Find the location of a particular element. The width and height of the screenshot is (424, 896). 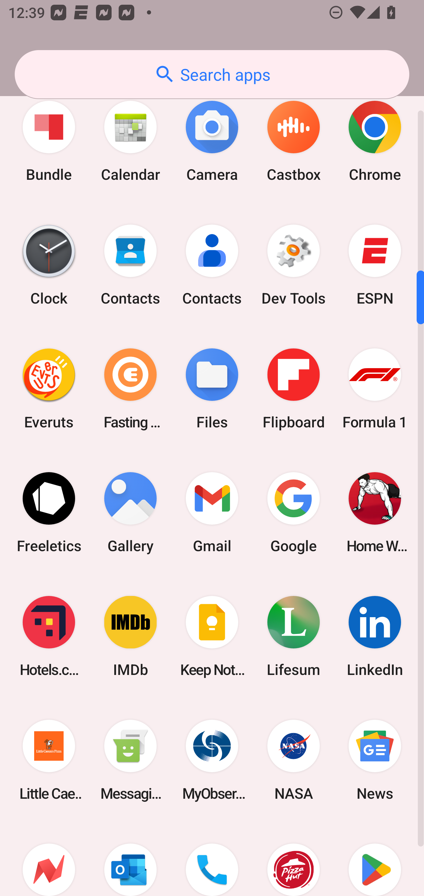

Phone is located at coordinates (212, 859).